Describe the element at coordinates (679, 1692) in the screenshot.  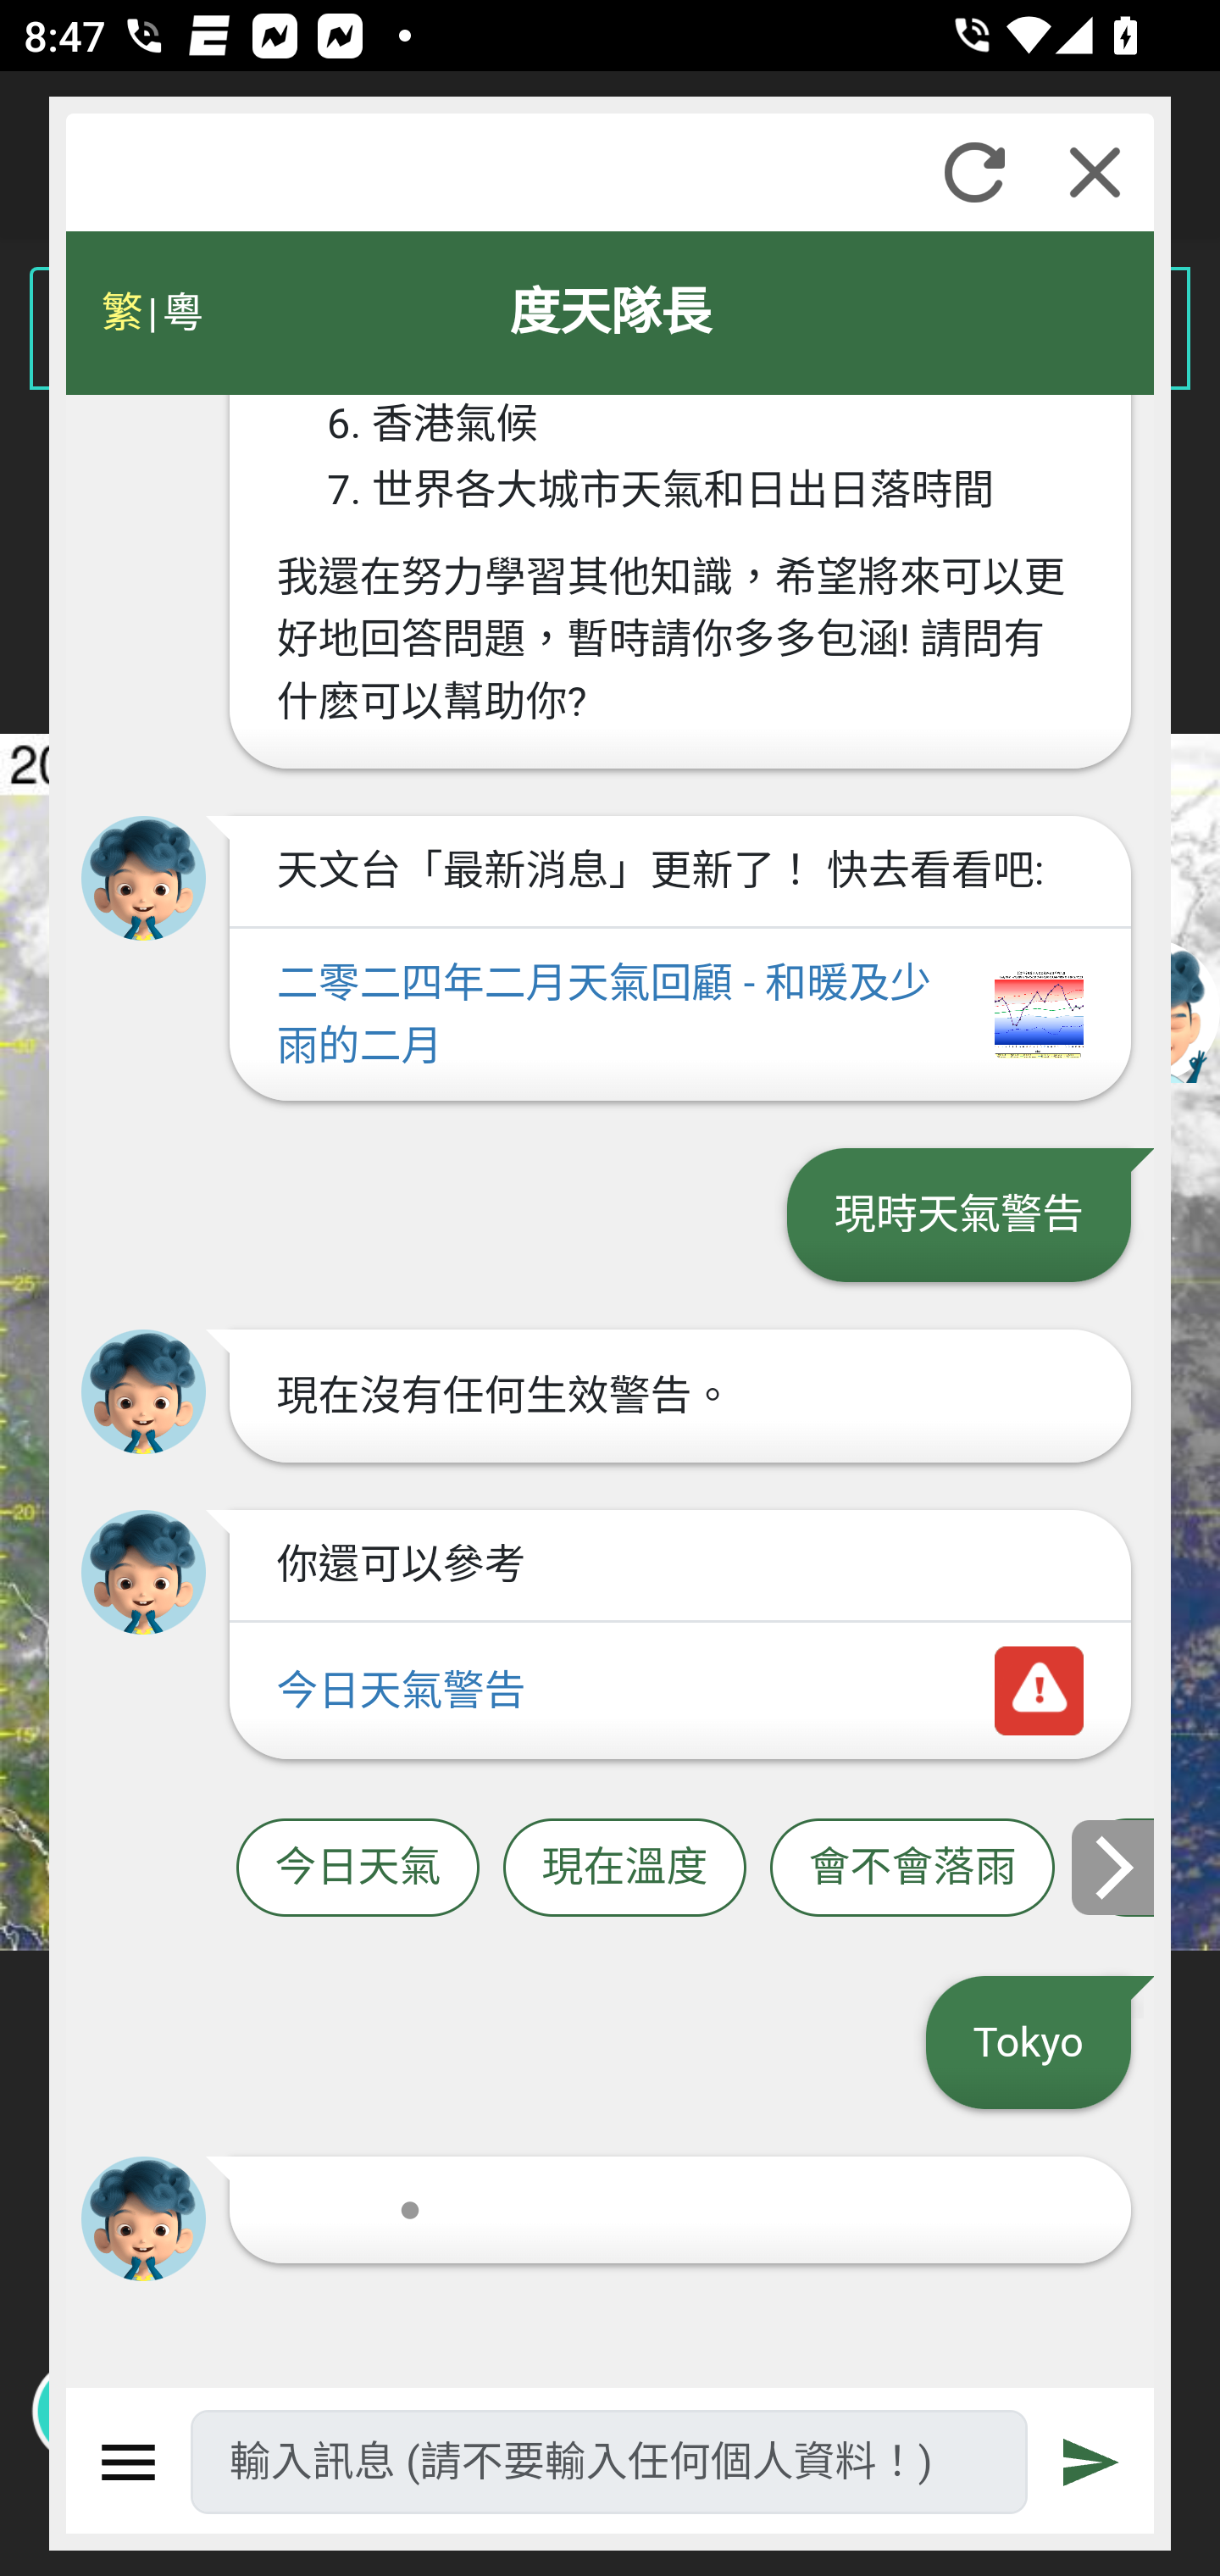
I see `今日天氣警告` at that location.